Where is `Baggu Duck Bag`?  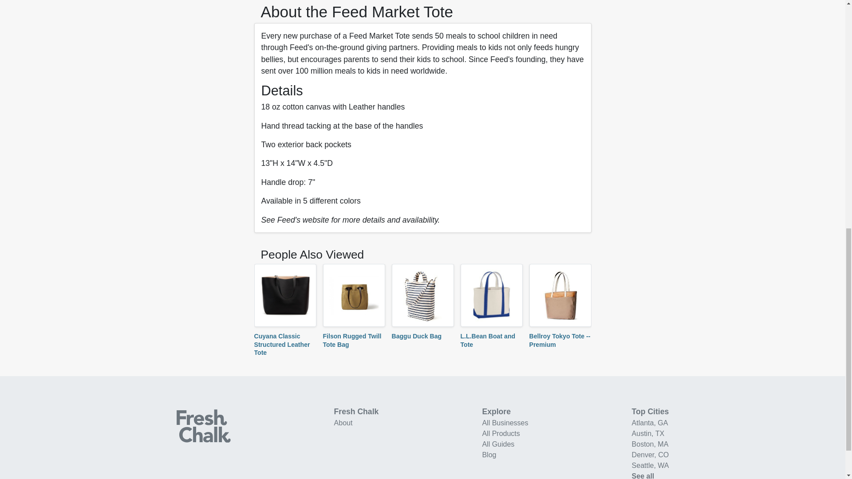
Baggu Duck Bag is located at coordinates (416, 336).